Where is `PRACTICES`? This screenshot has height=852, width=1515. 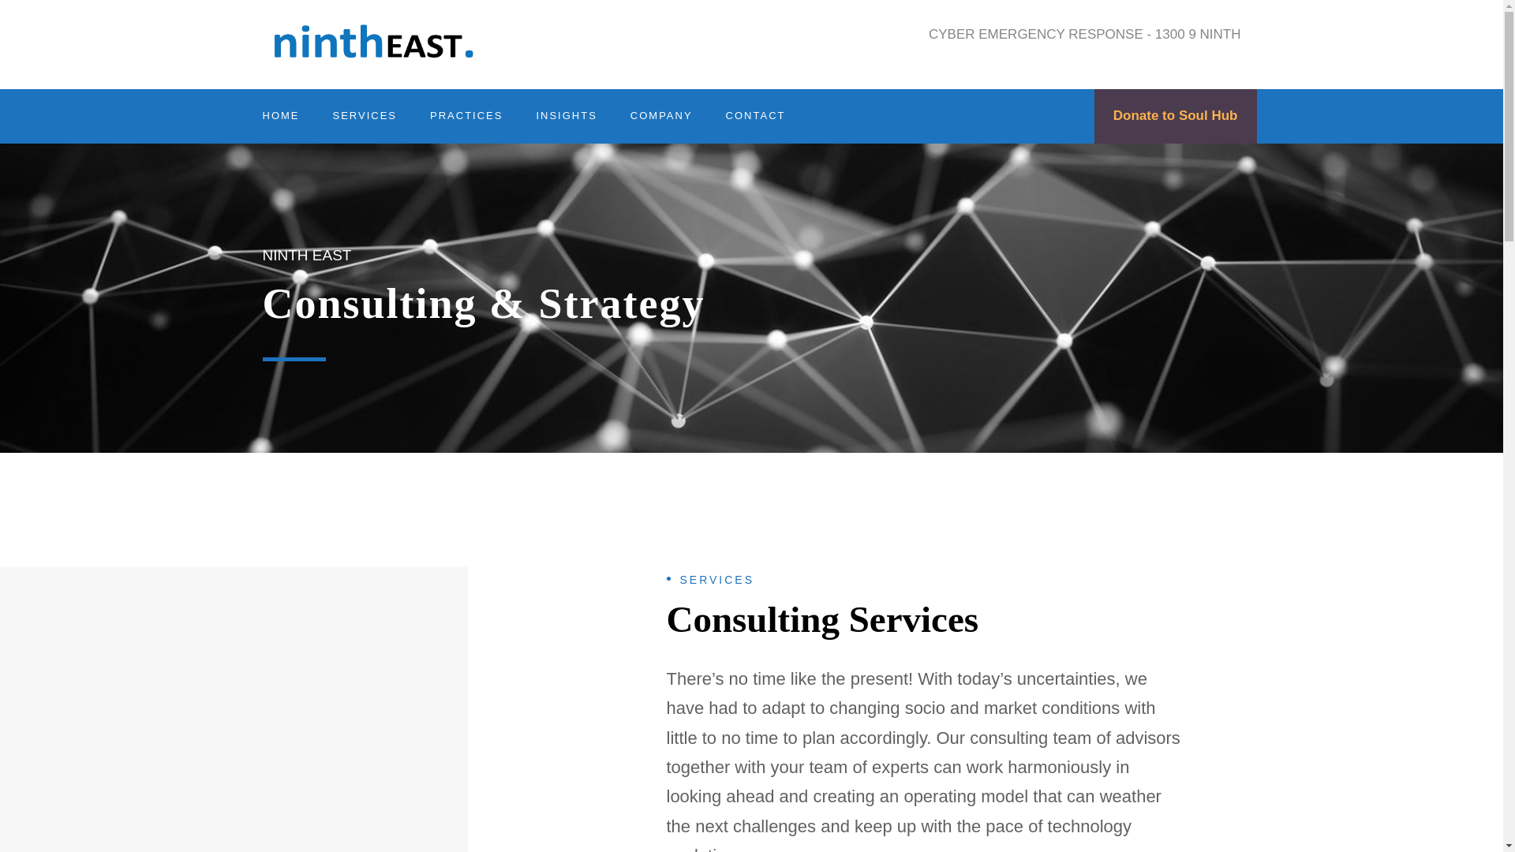
PRACTICES is located at coordinates (466, 125).